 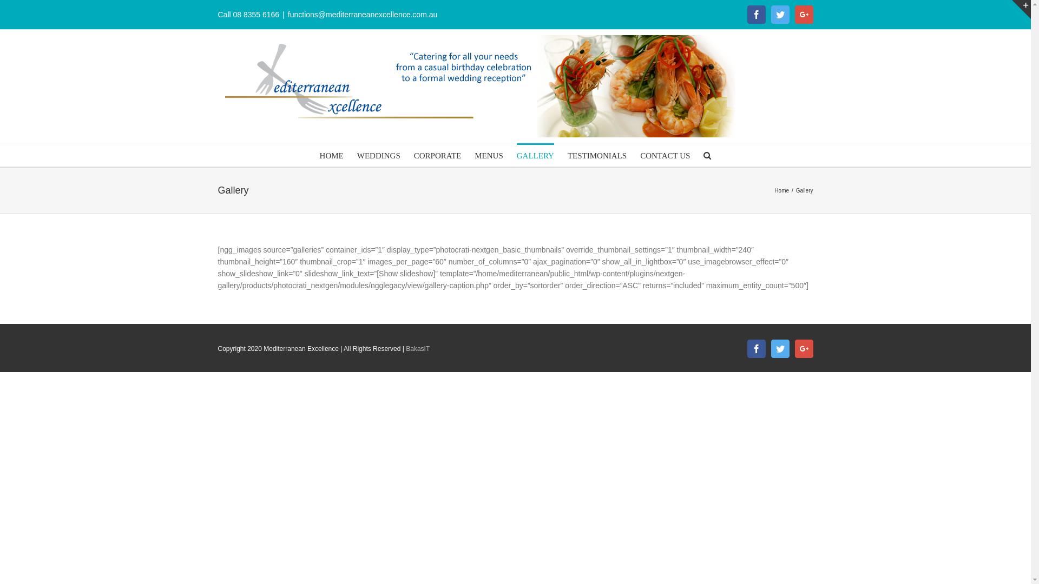 I want to click on Facebook, so click(x=756, y=15).